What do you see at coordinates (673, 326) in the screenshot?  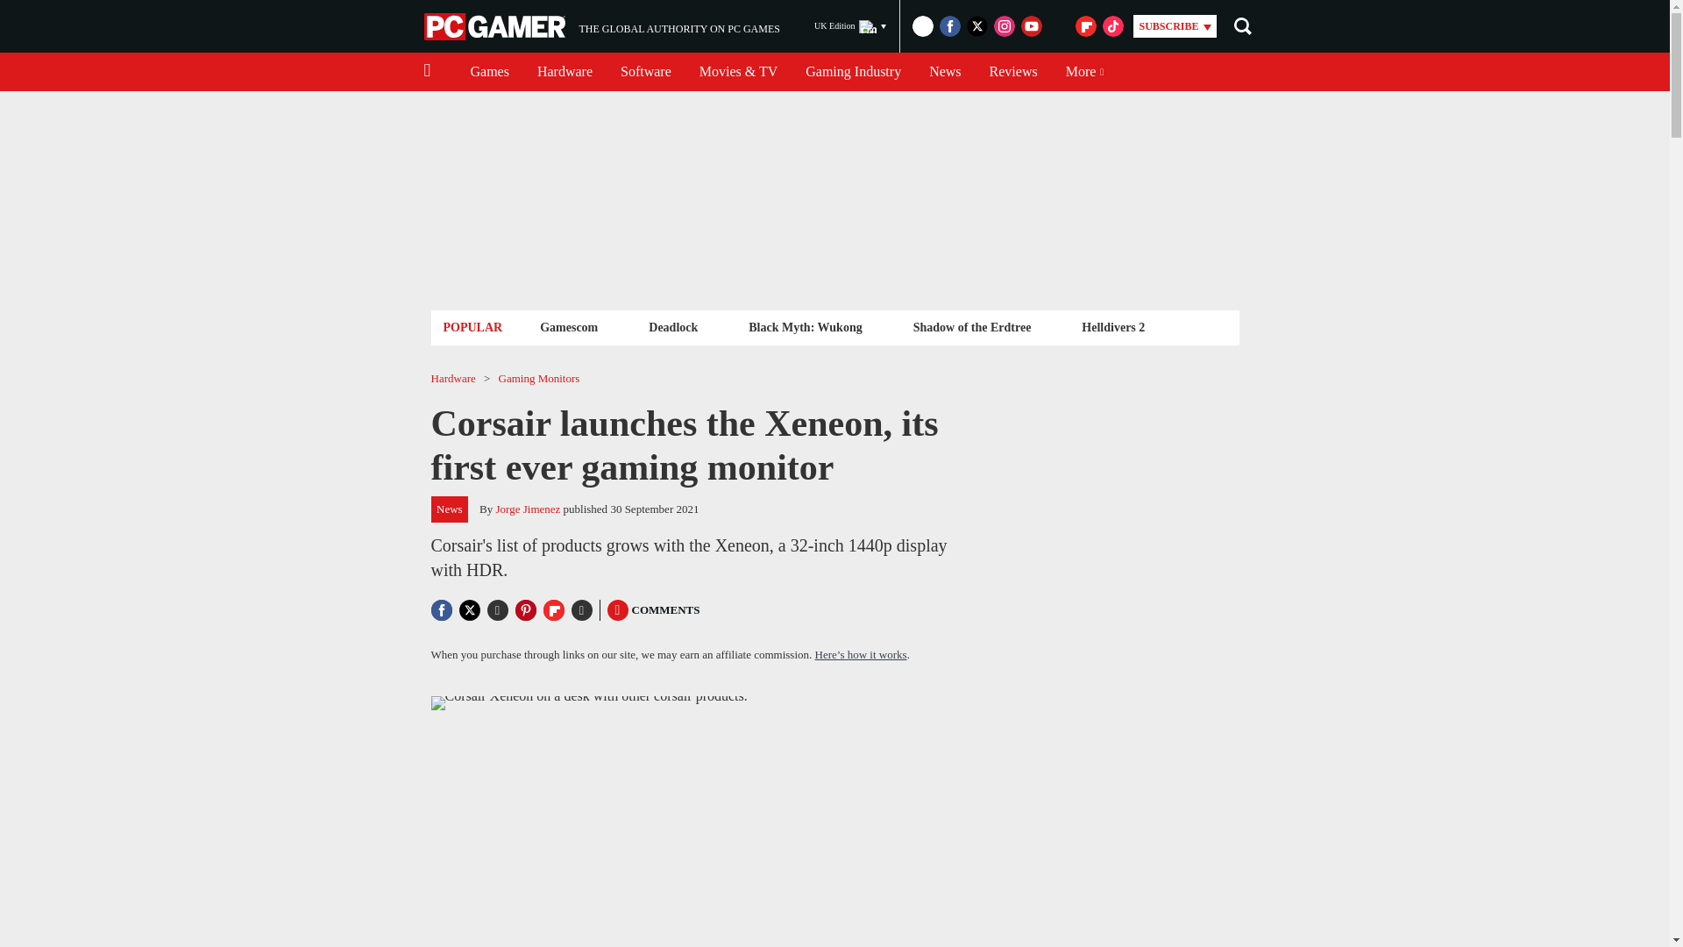 I see `Deadlock` at bounding box center [673, 326].